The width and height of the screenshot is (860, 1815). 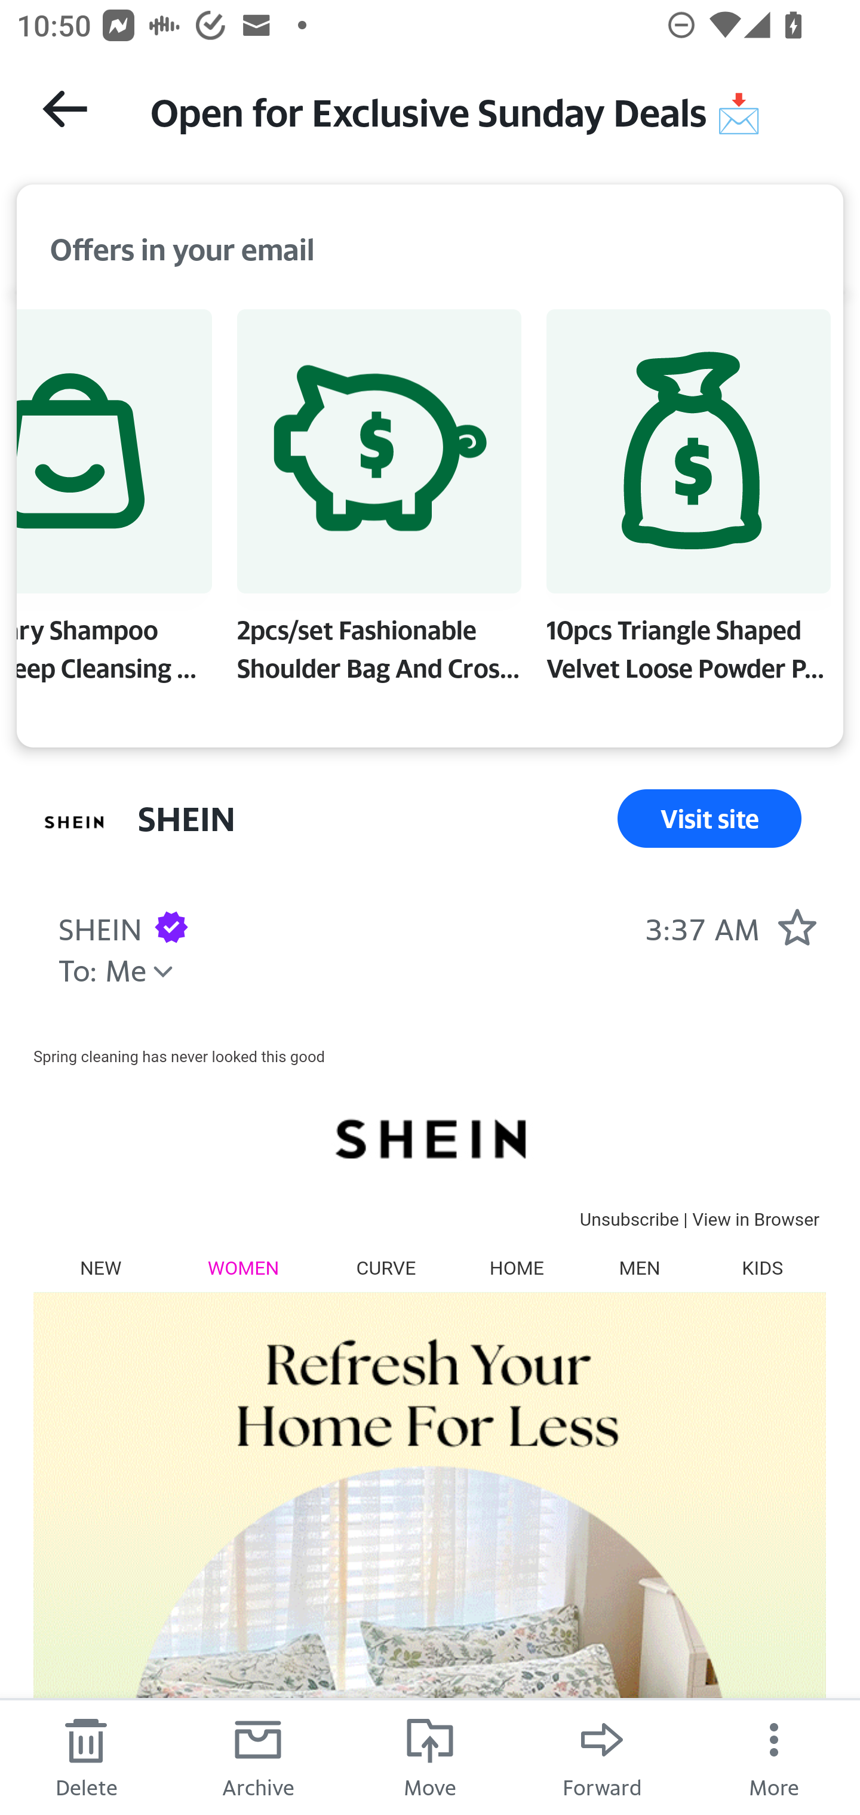 I want to click on WOMEN, so click(x=244, y=1268).